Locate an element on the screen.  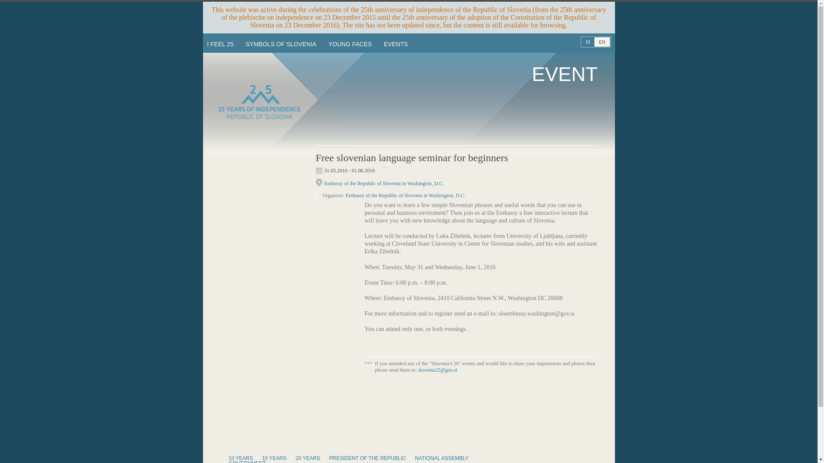
15 years is located at coordinates (274, 458).